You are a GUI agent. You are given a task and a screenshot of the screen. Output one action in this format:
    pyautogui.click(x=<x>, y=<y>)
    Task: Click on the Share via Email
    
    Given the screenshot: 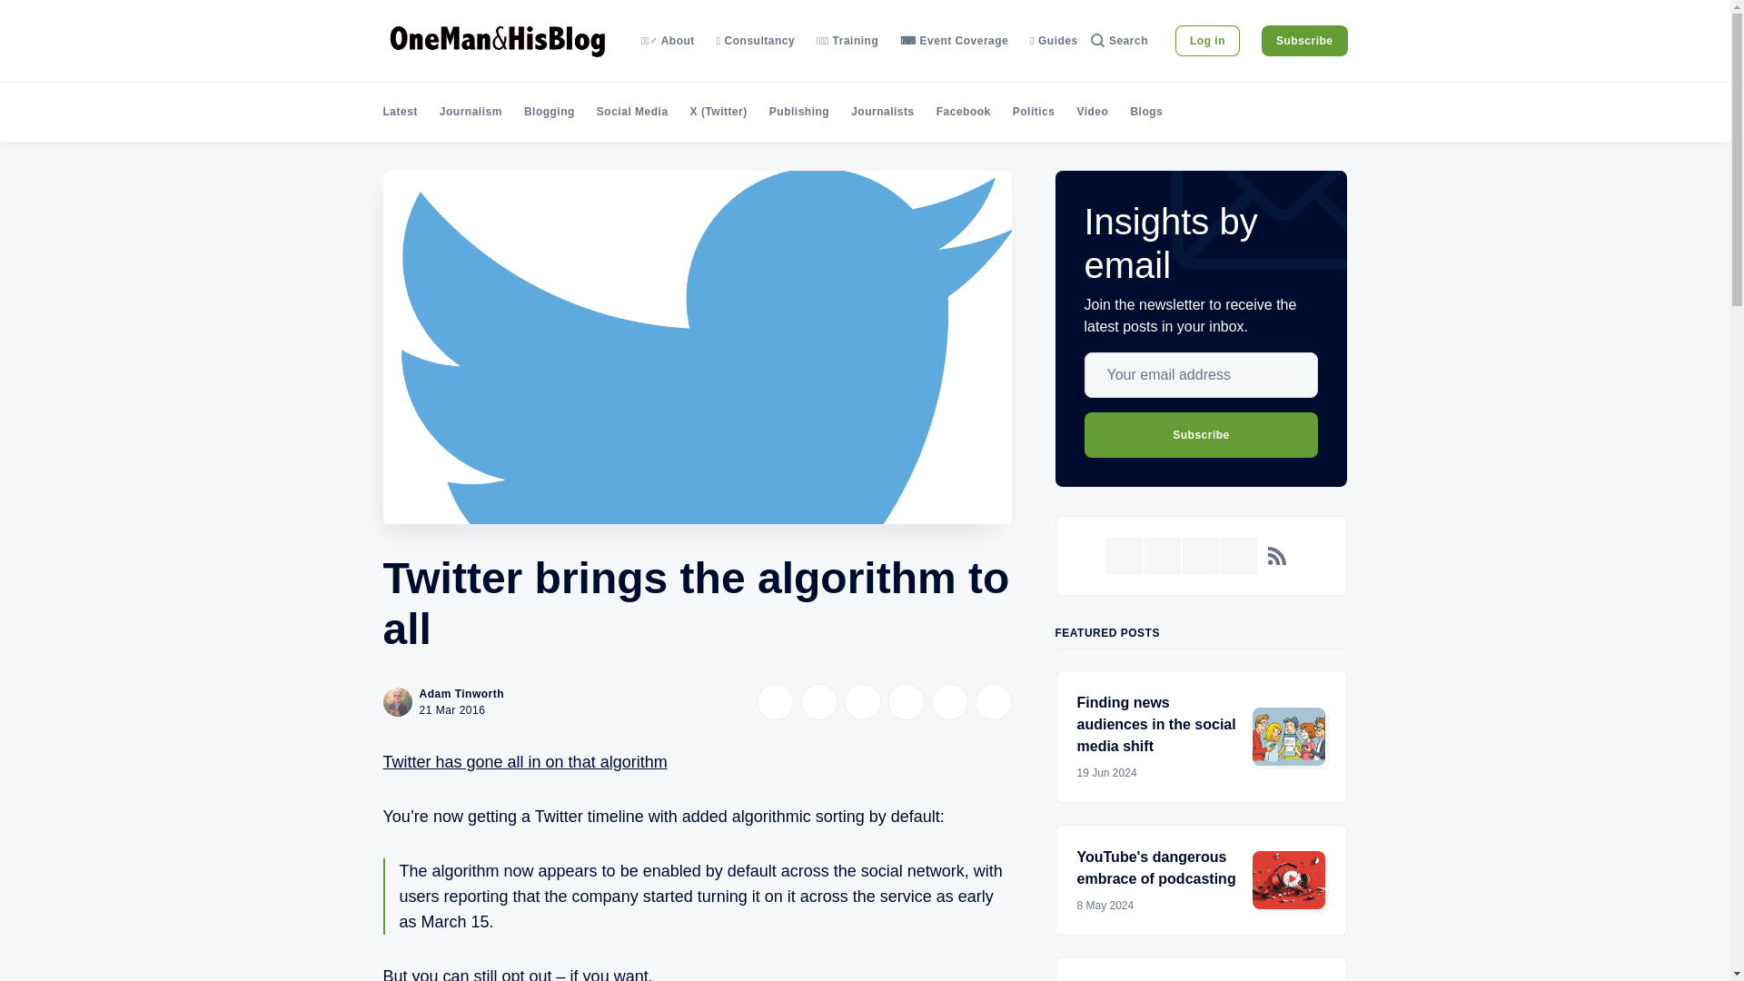 What is the action you would take?
    pyautogui.click(x=949, y=701)
    